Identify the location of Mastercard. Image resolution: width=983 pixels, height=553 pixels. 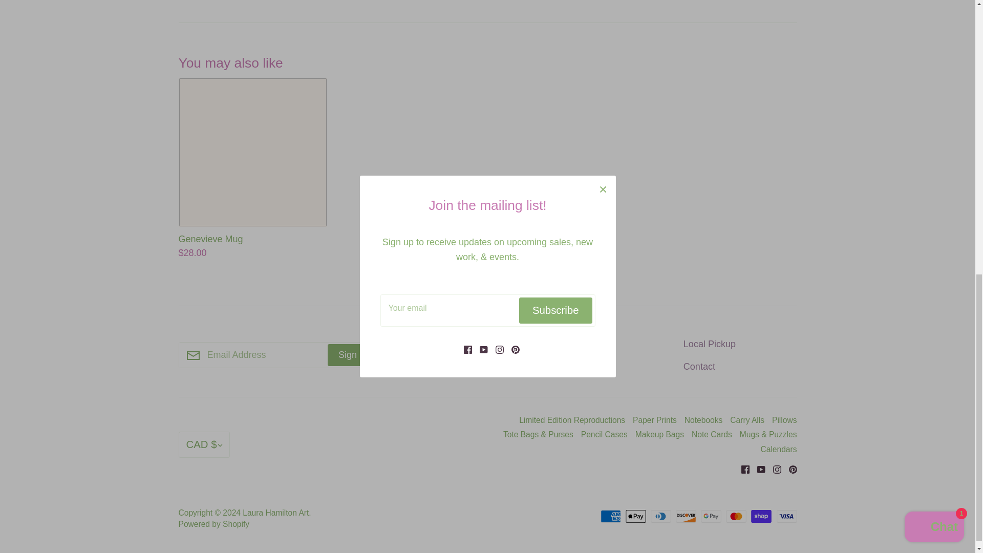
(736, 516).